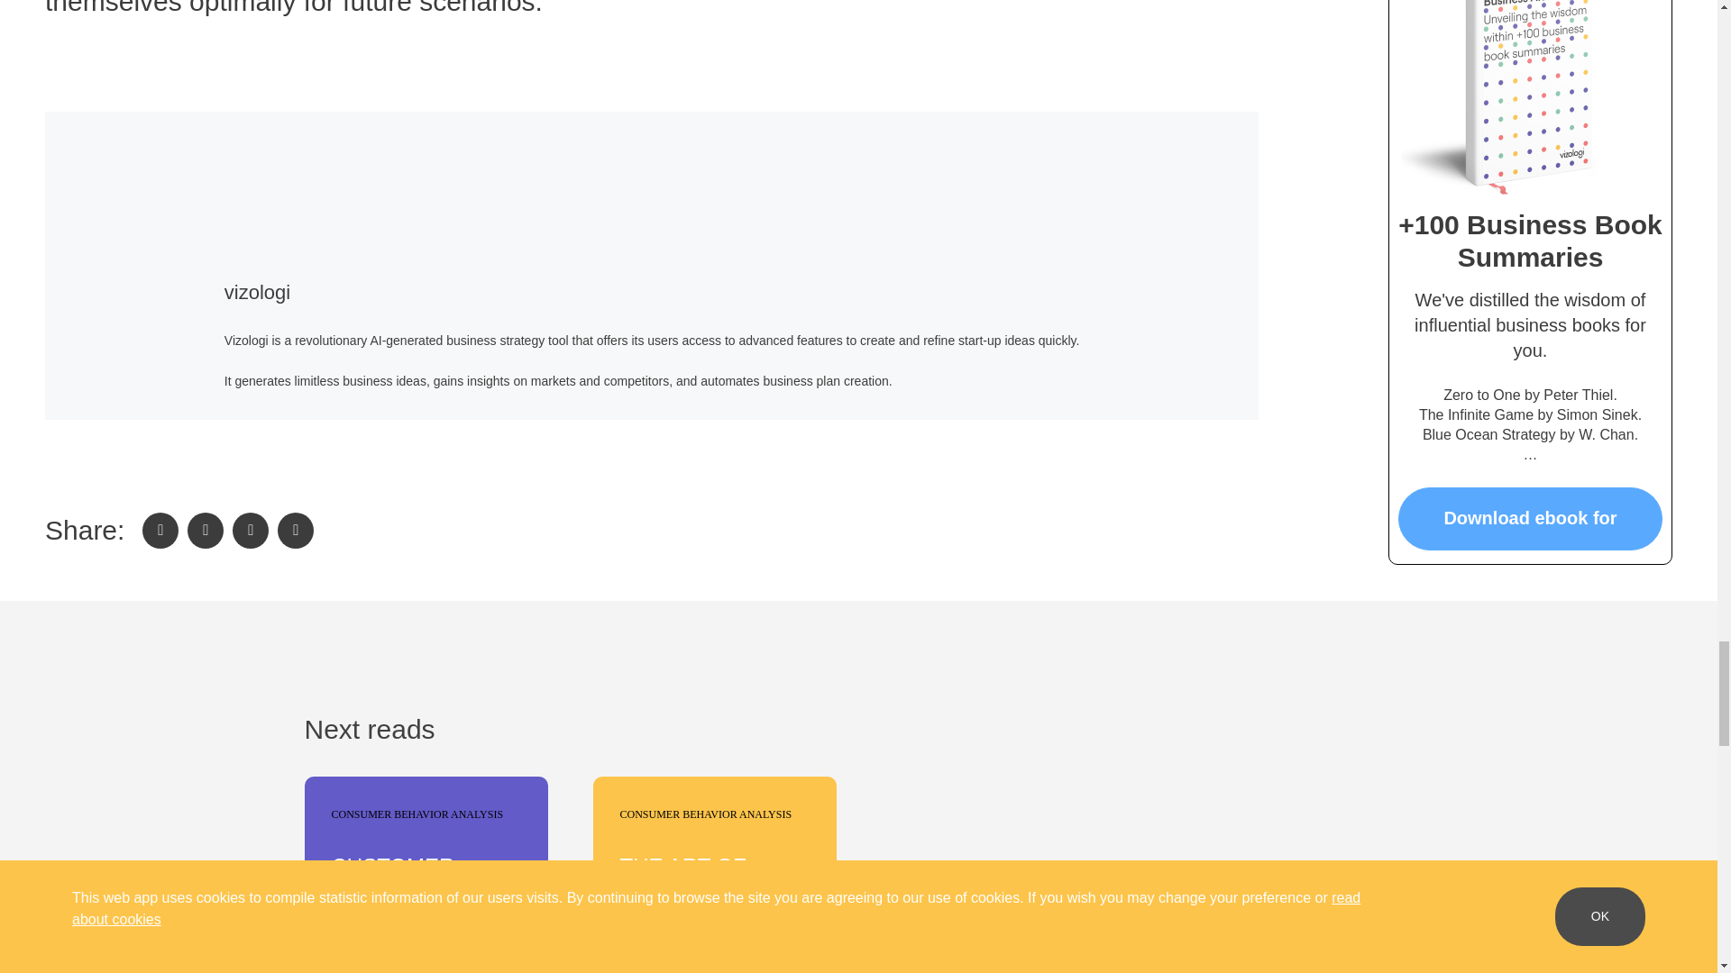 Image resolution: width=1731 pixels, height=973 pixels. What do you see at coordinates (205, 531) in the screenshot?
I see `Twitter` at bounding box center [205, 531].